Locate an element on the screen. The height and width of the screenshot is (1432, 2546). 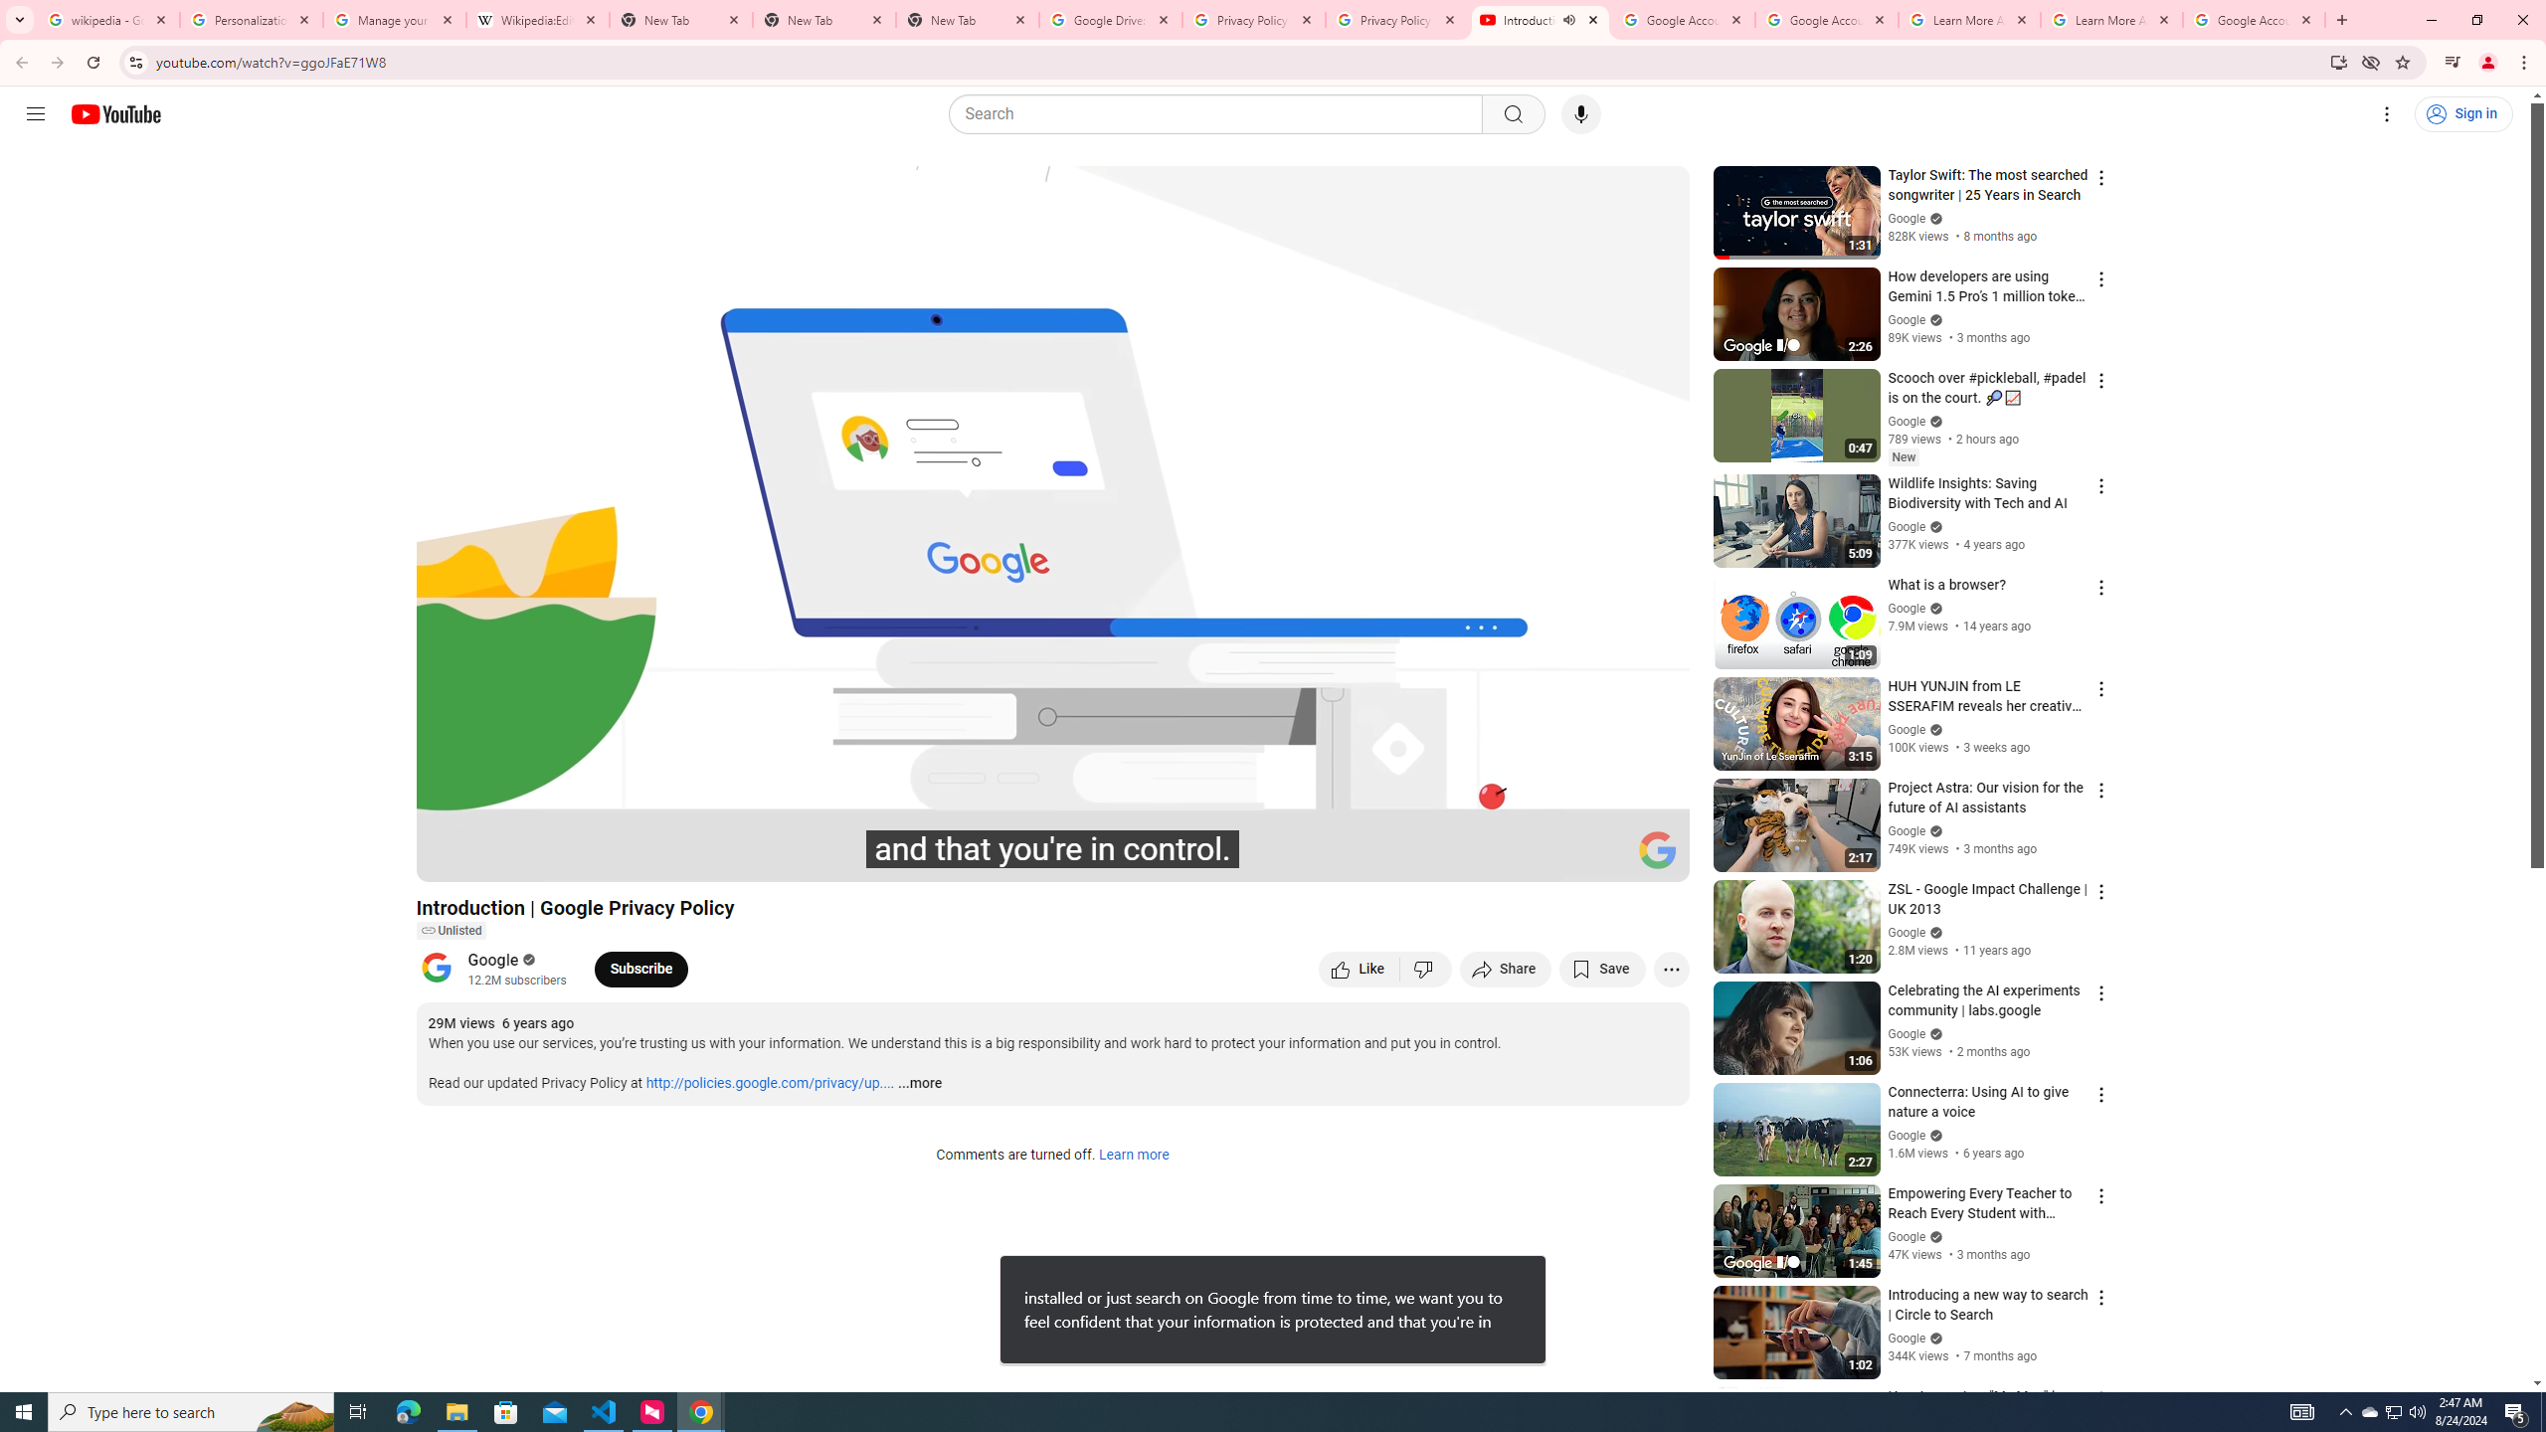
Manage your Location History - Google Search Help is located at coordinates (394, 20).